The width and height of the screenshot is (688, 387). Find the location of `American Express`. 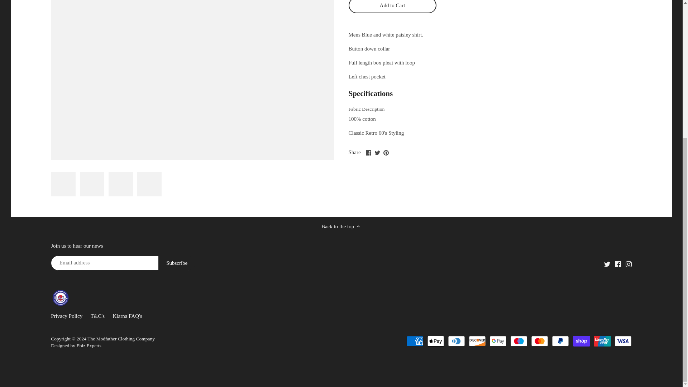

American Express is located at coordinates (415, 341).